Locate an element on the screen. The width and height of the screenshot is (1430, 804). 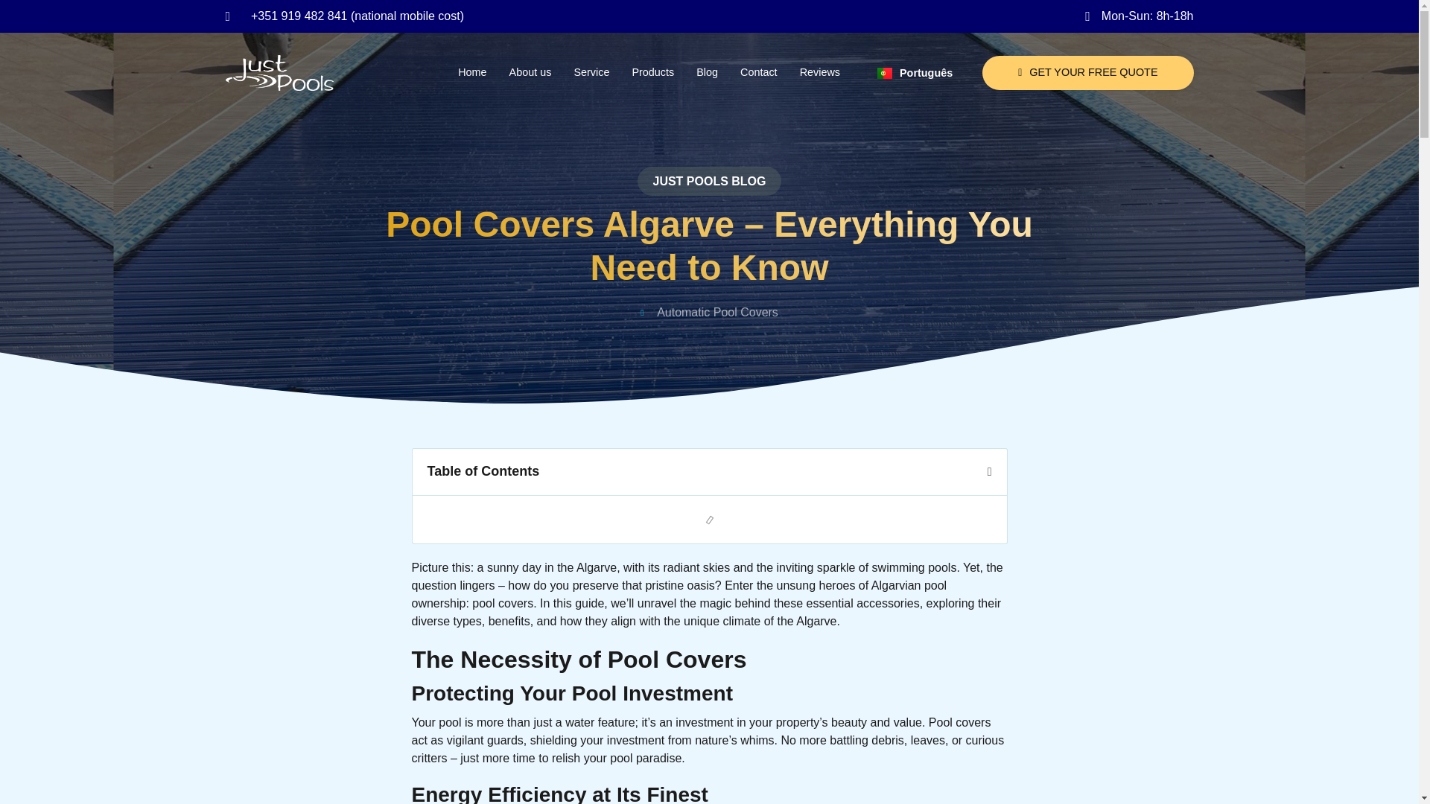
Blog is located at coordinates (707, 73).